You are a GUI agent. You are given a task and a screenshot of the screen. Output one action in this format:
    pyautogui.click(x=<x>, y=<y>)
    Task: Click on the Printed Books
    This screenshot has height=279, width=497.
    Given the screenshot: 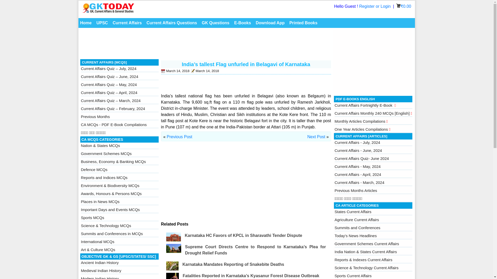 What is the action you would take?
    pyautogui.click(x=303, y=23)
    